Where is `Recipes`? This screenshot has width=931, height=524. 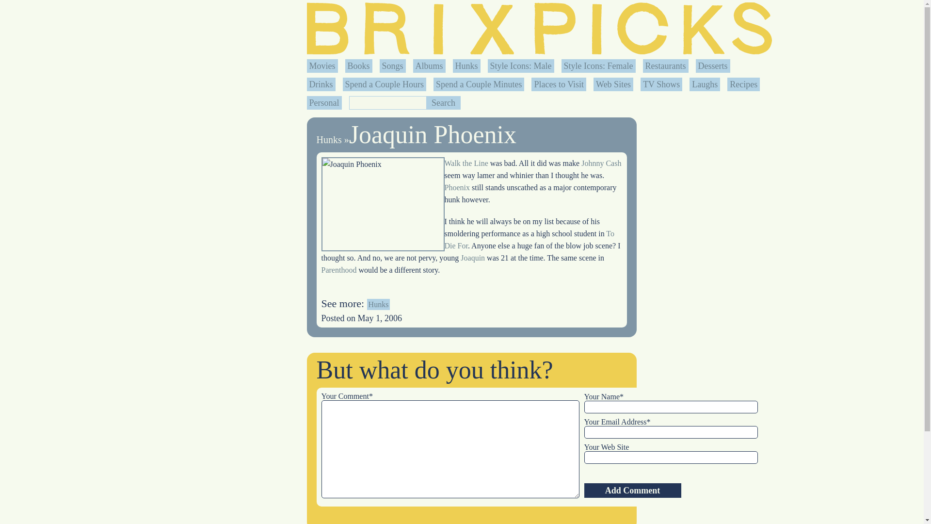 Recipes is located at coordinates (744, 84).